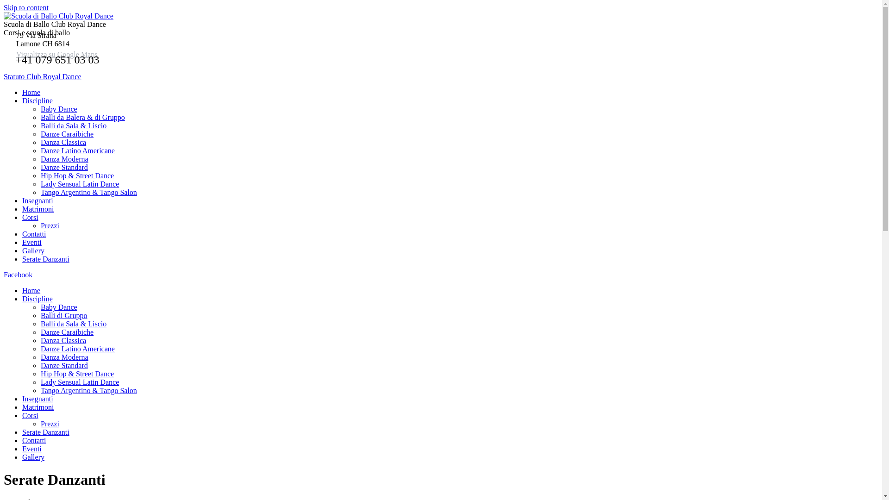  What do you see at coordinates (59, 307) in the screenshot?
I see `Baby Dance` at bounding box center [59, 307].